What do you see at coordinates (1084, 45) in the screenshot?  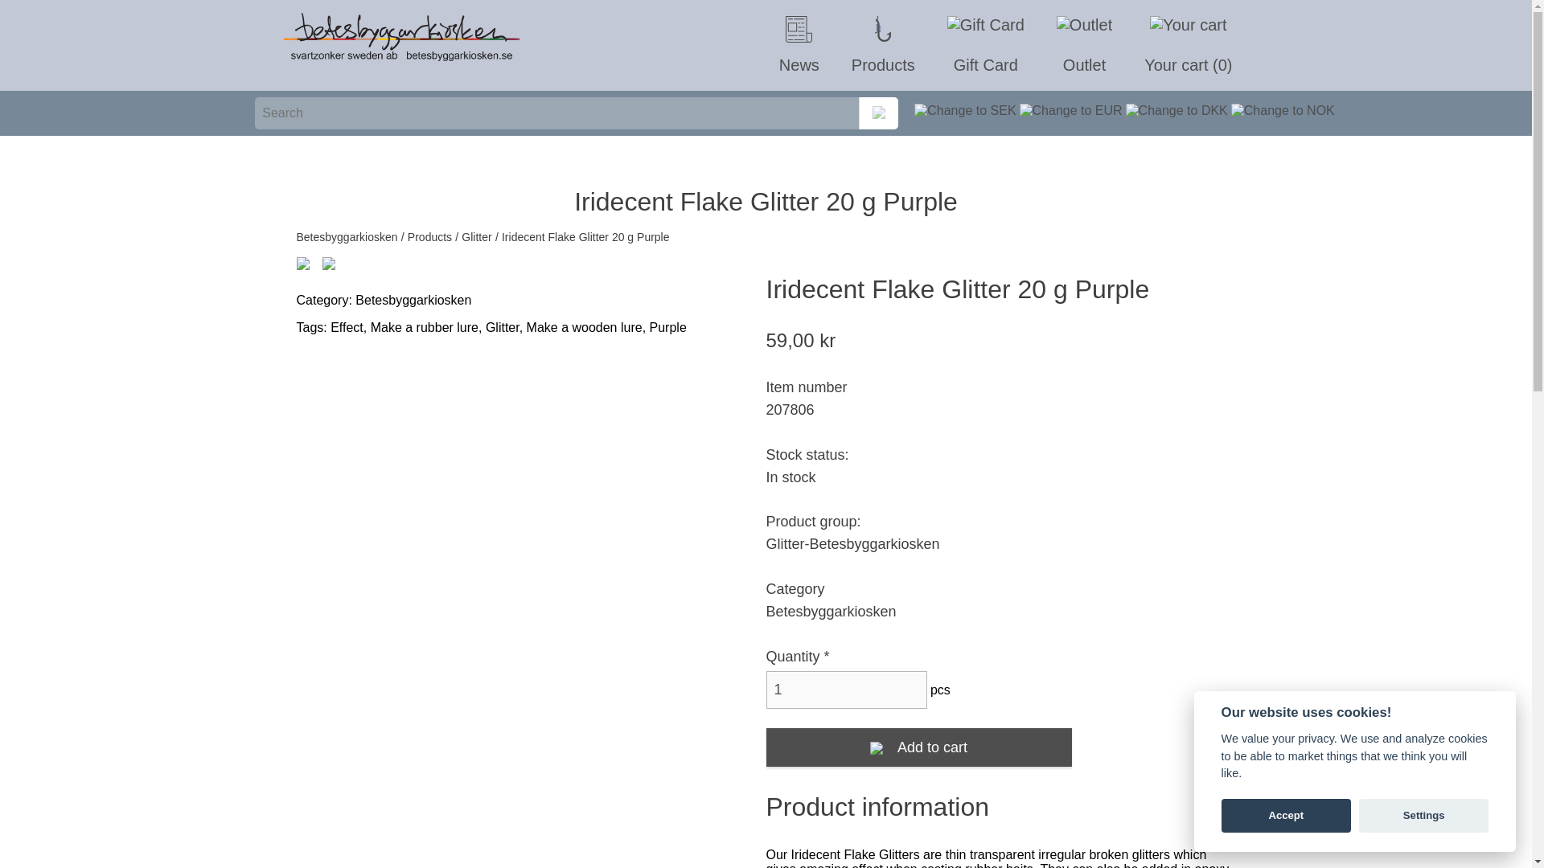 I see `Outlet` at bounding box center [1084, 45].